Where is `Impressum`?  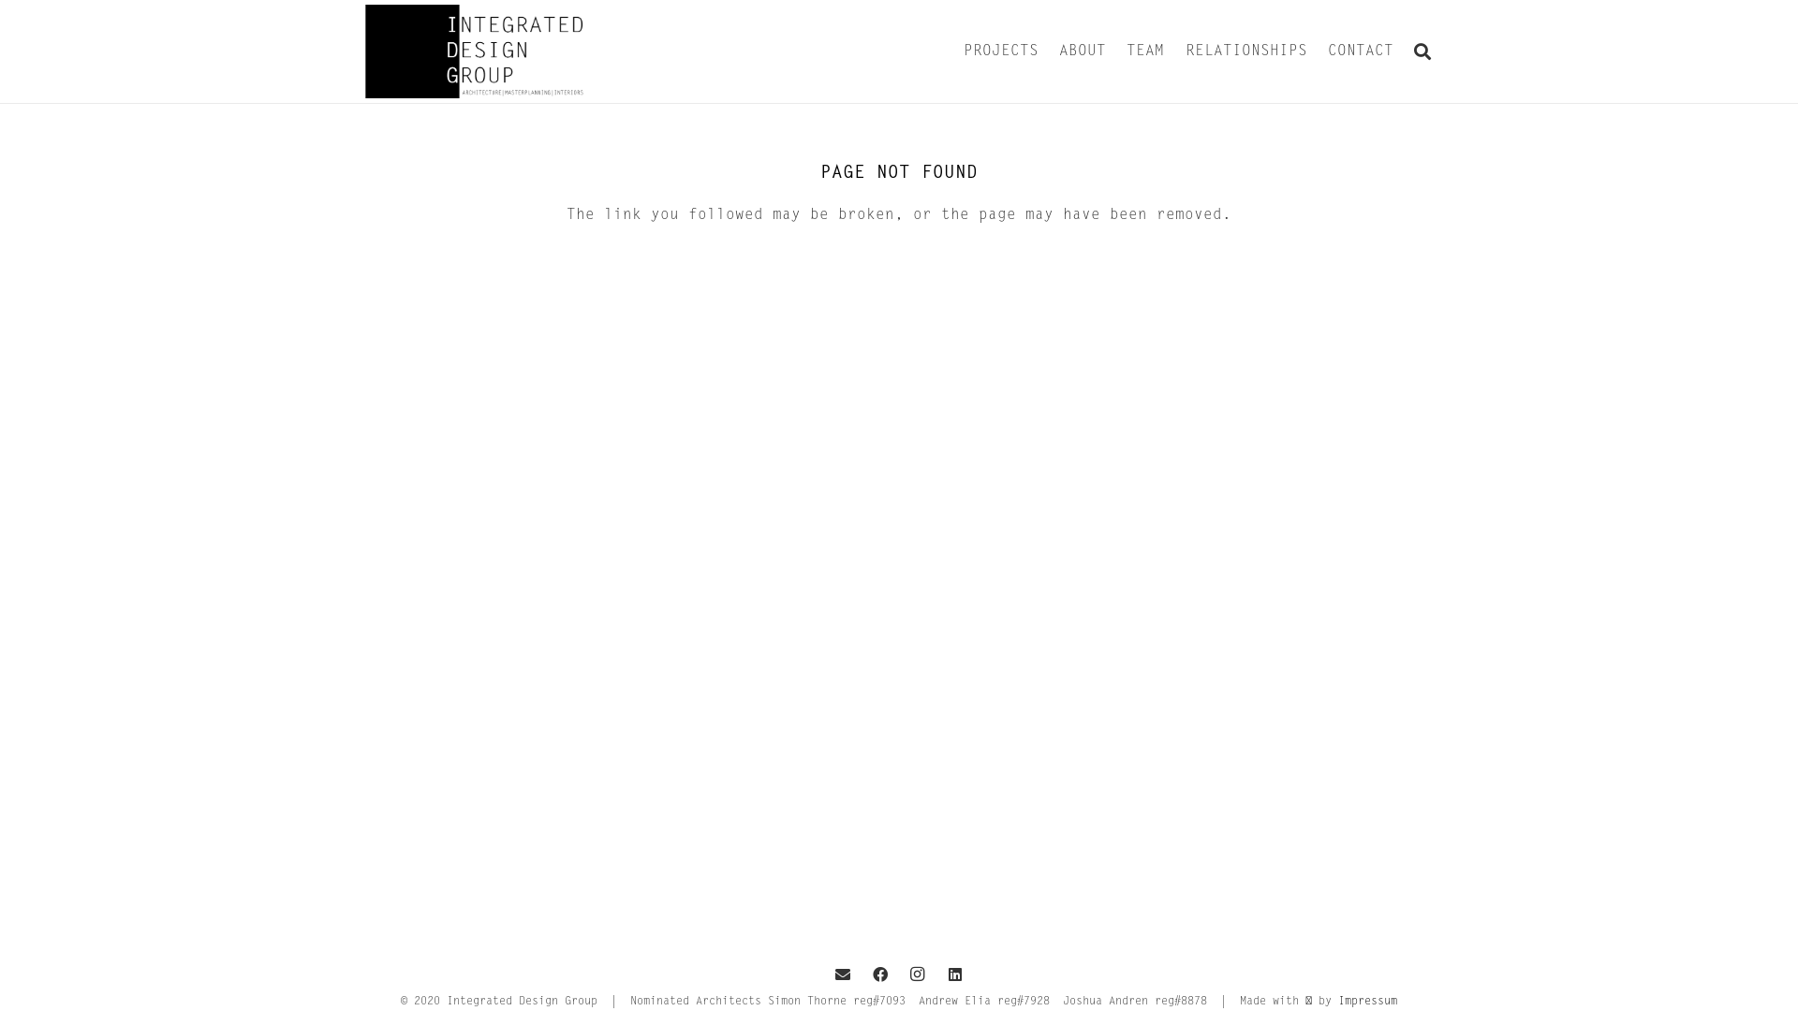
Impressum is located at coordinates (1367, 1002).